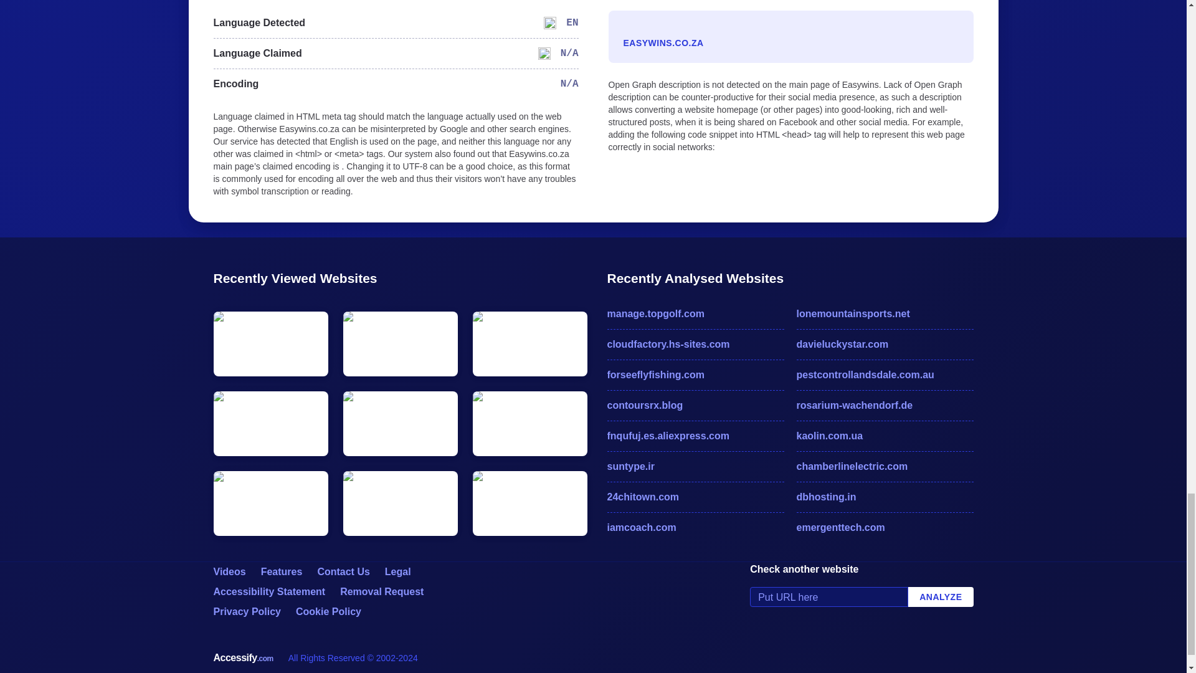 Image resolution: width=1196 pixels, height=673 pixels. I want to click on davieluckystar.com, so click(885, 344).